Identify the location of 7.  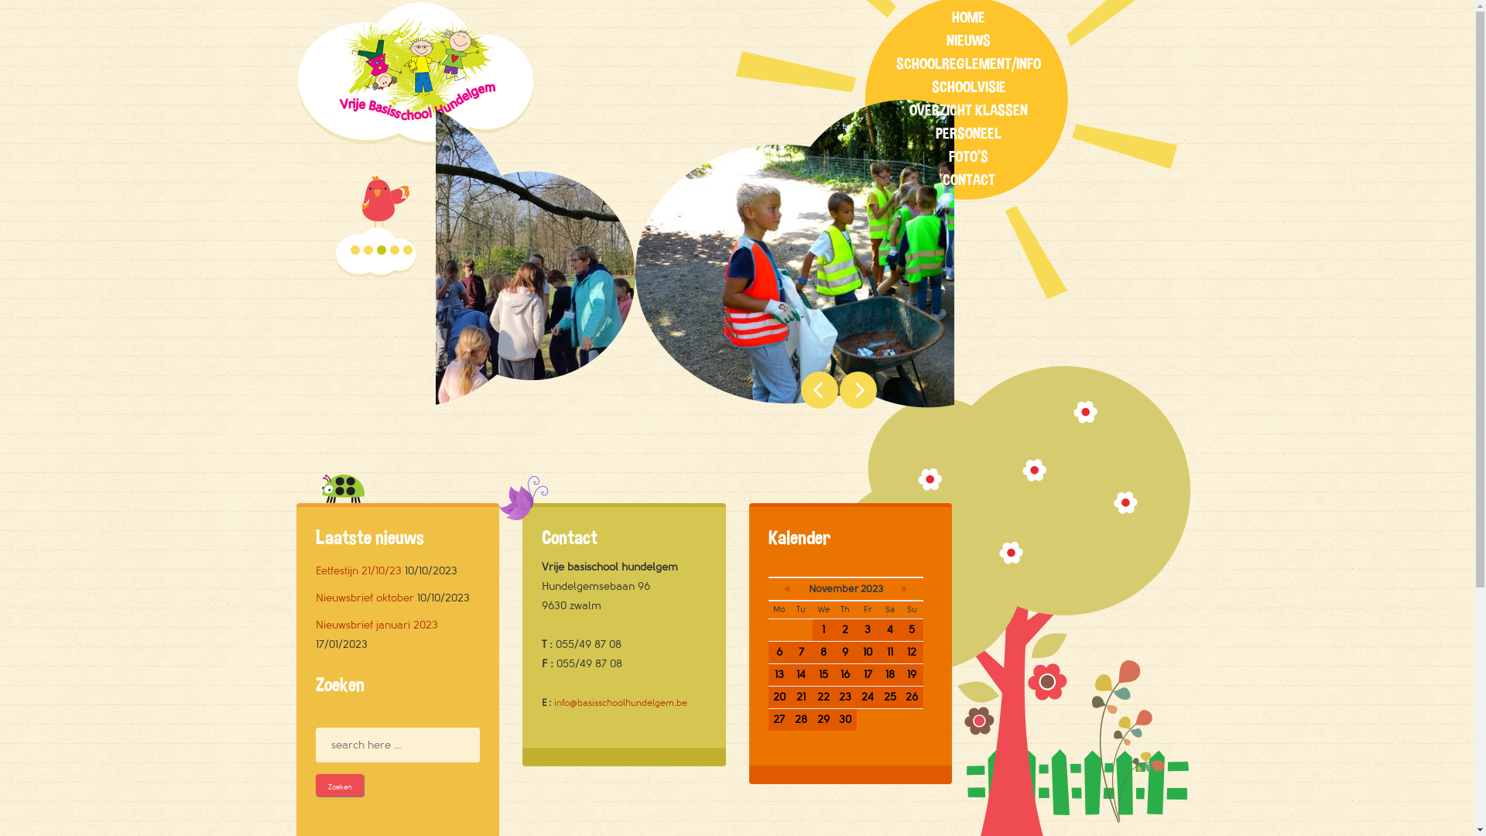
(802, 653).